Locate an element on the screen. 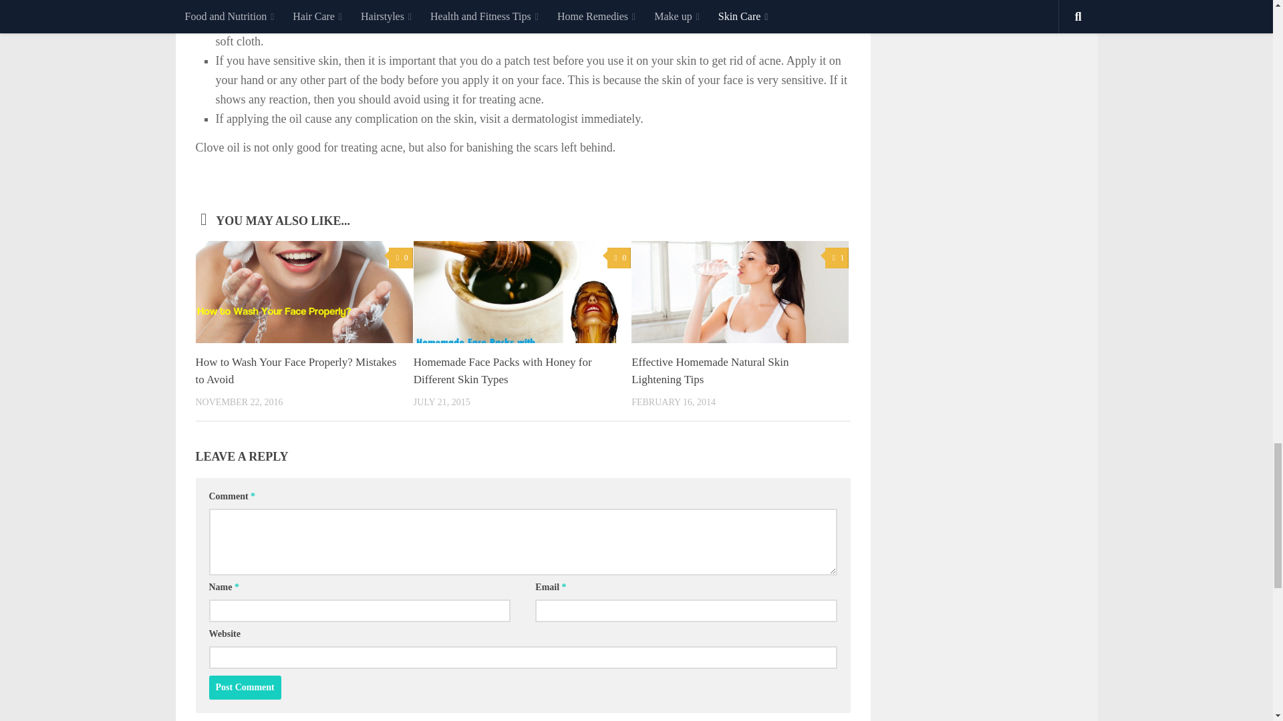  Post Comment is located at coordinates (245, 687).